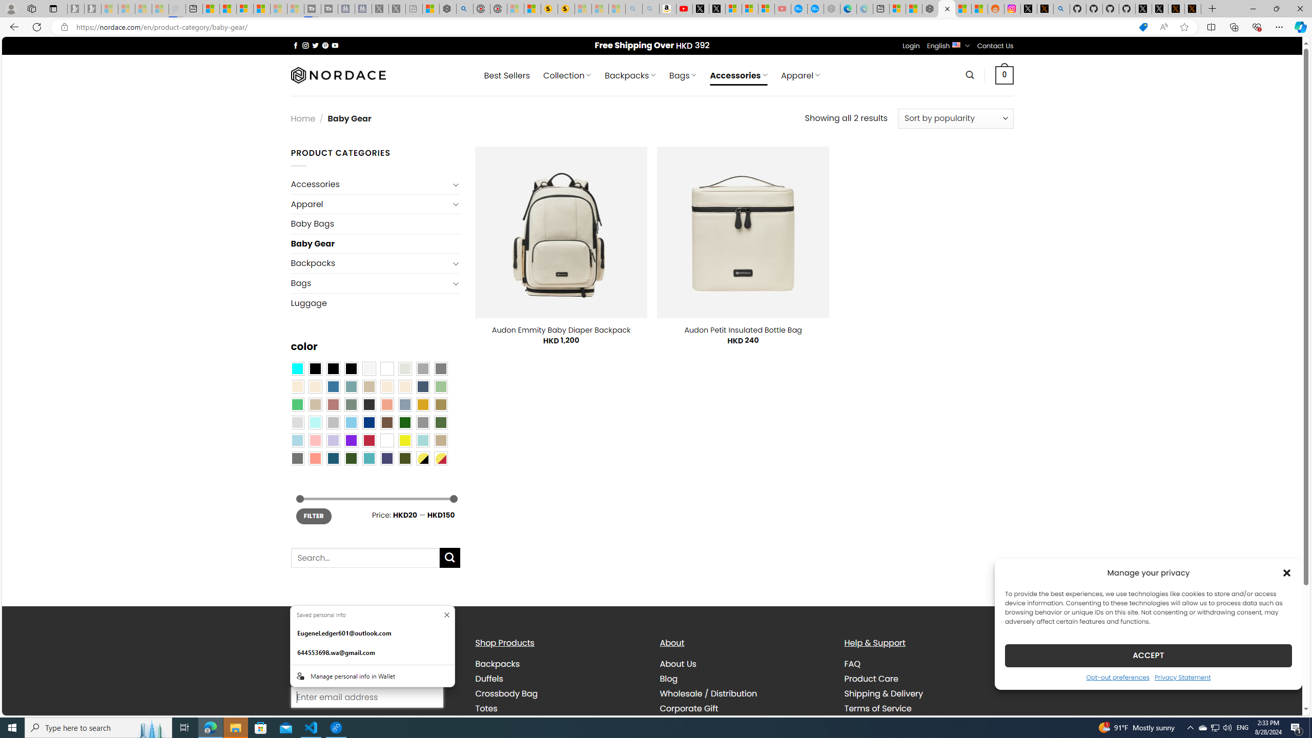 The height and width of the screenshot is (738, 1312). What do you see at coordinates (1117, 676) in the screenshot?
I see `Opt-out preferences` at bounding box center [1117, 676].